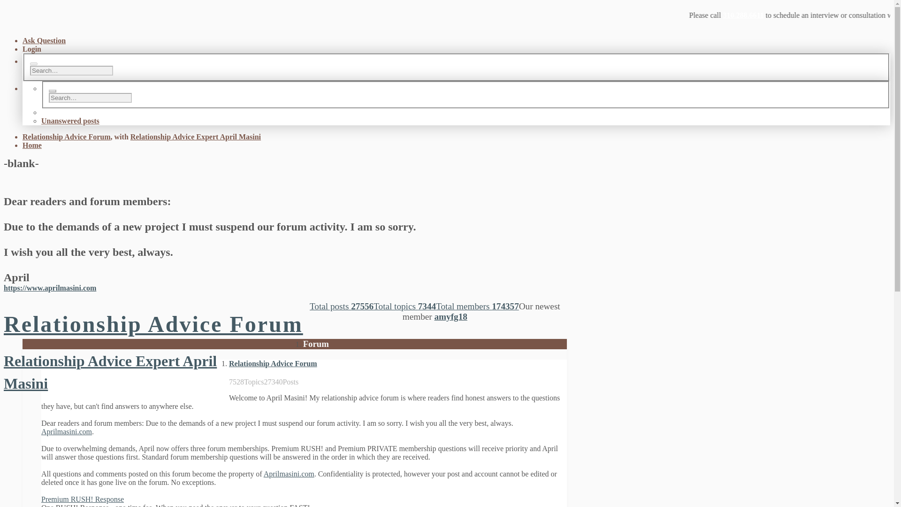  What do you see at coordinates (289, 474) in the screenshot?
I see `Aprilmasini.com` at bounding box center [289, 474].